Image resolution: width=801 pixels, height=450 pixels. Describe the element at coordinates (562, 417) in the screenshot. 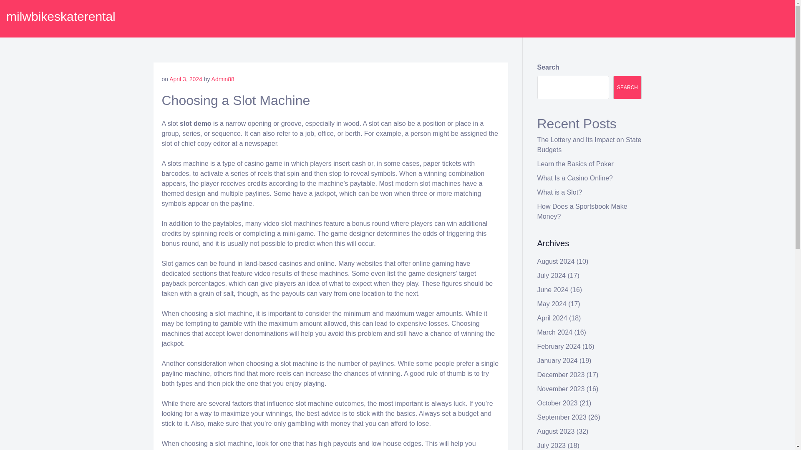

I see `September 2023` at that location.